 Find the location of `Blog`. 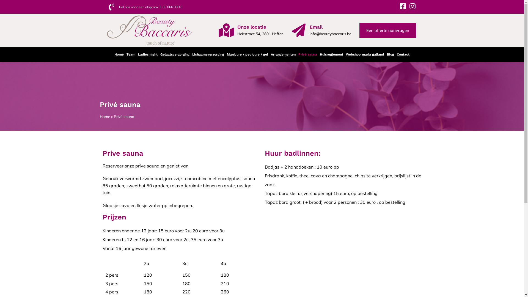

Blog is located at coordinates (391, 54).